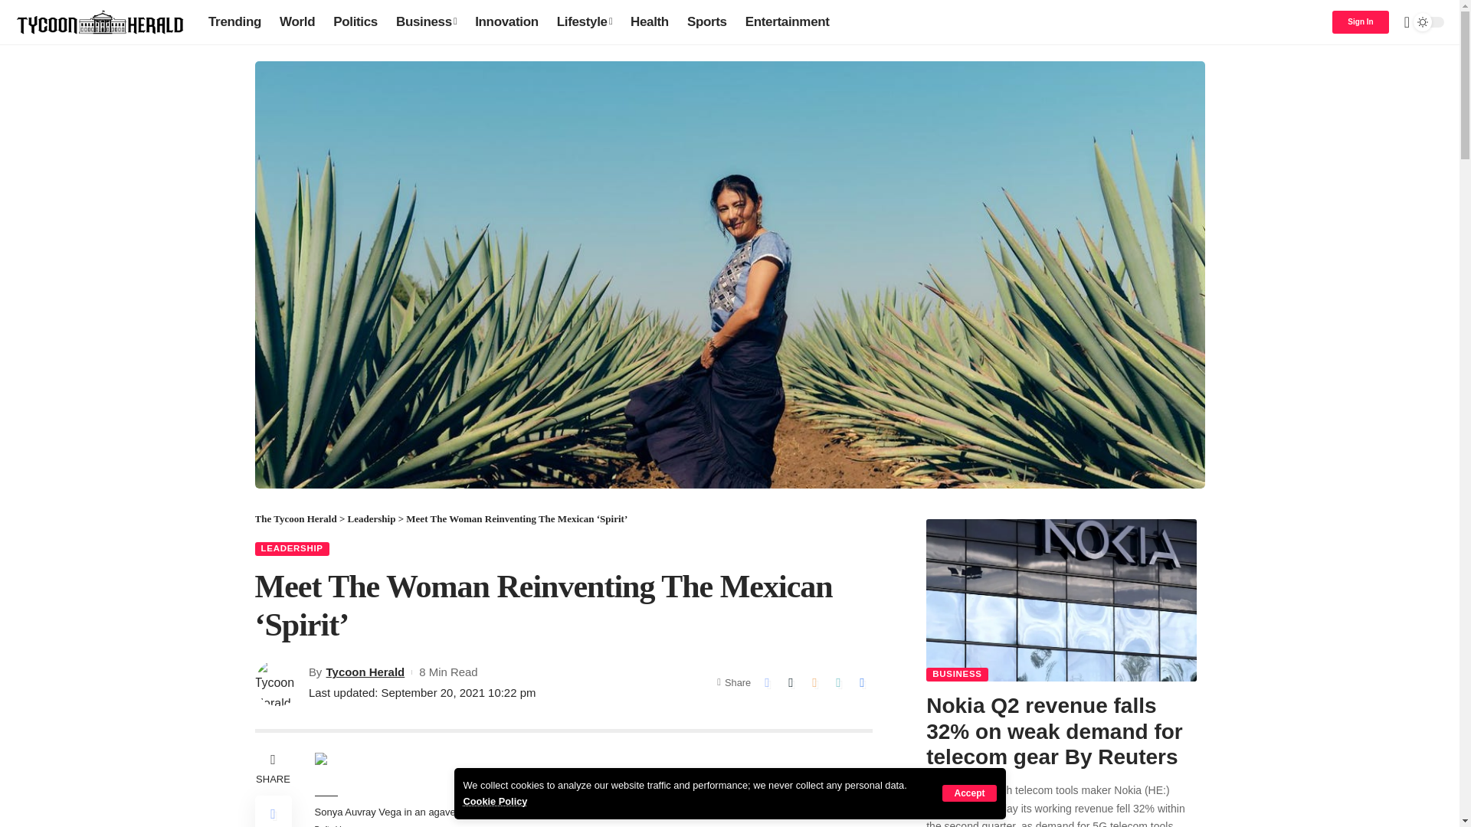 This screenshot has width=1471, height=827. Describe the element at coordinates (584, 21) in the screenshot. I see `Lifestyle` at that location.